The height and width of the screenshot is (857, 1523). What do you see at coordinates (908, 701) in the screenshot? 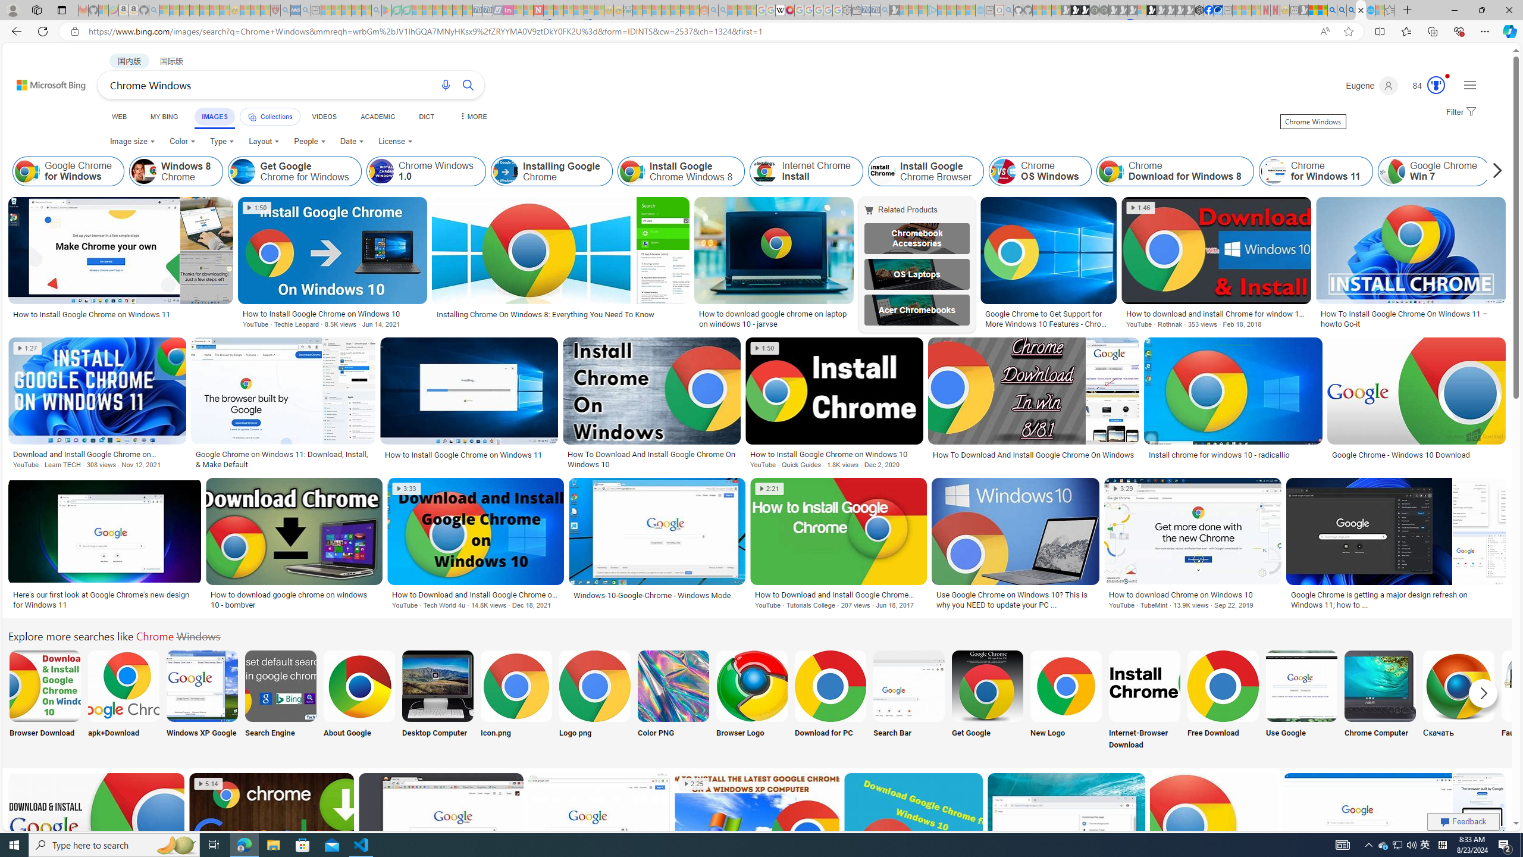
I see `Chrome Search Bar Search Bar` at bounding box center [908, 701].